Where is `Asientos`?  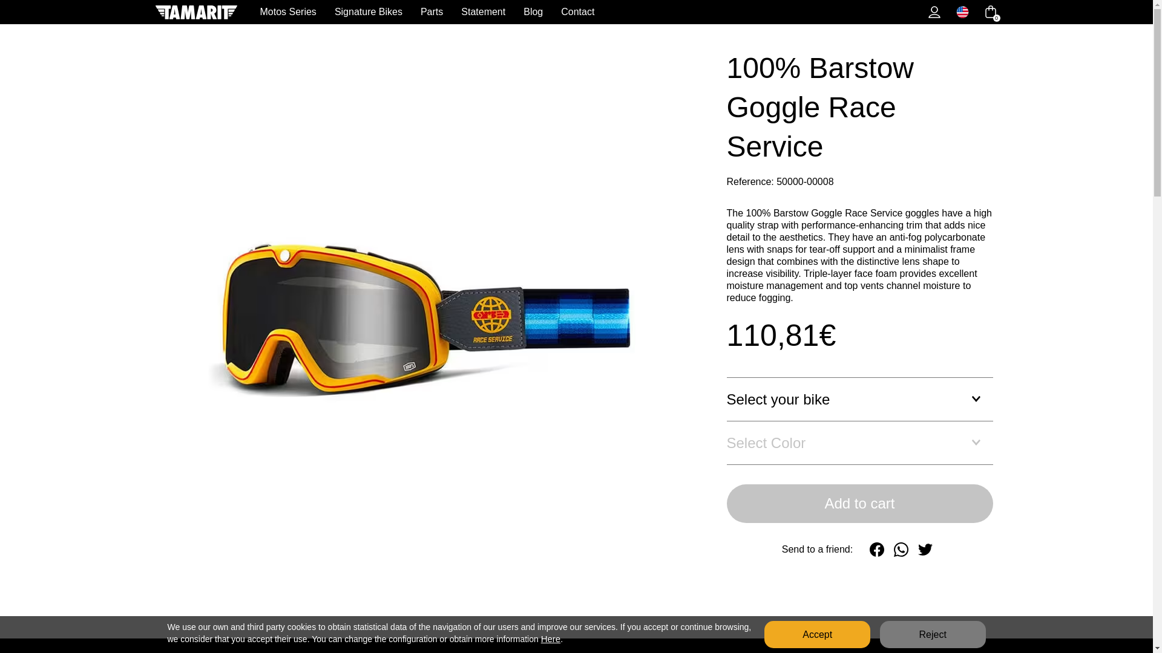 Asientos is located at coordinates (346, 29).